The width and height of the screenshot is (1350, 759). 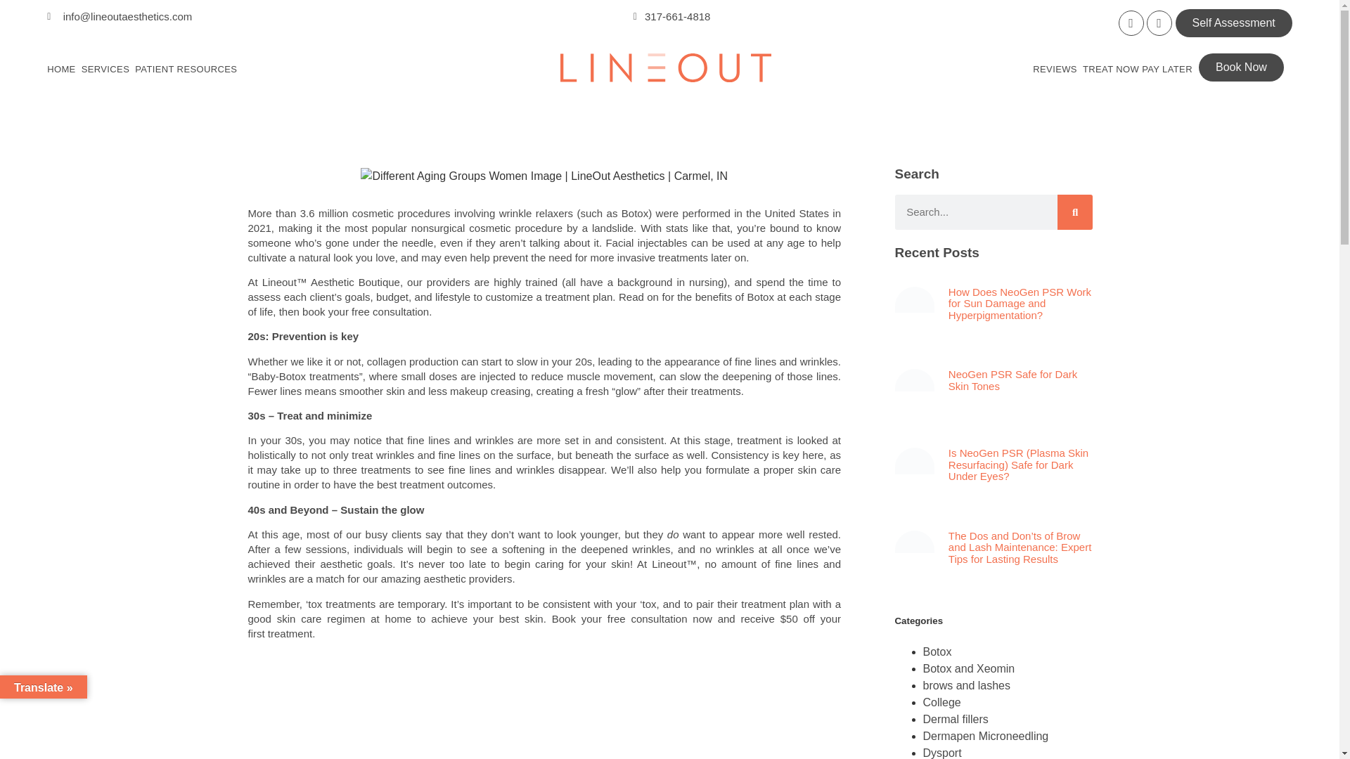 I want to click on SERVICES, so click(x=105, y=69).